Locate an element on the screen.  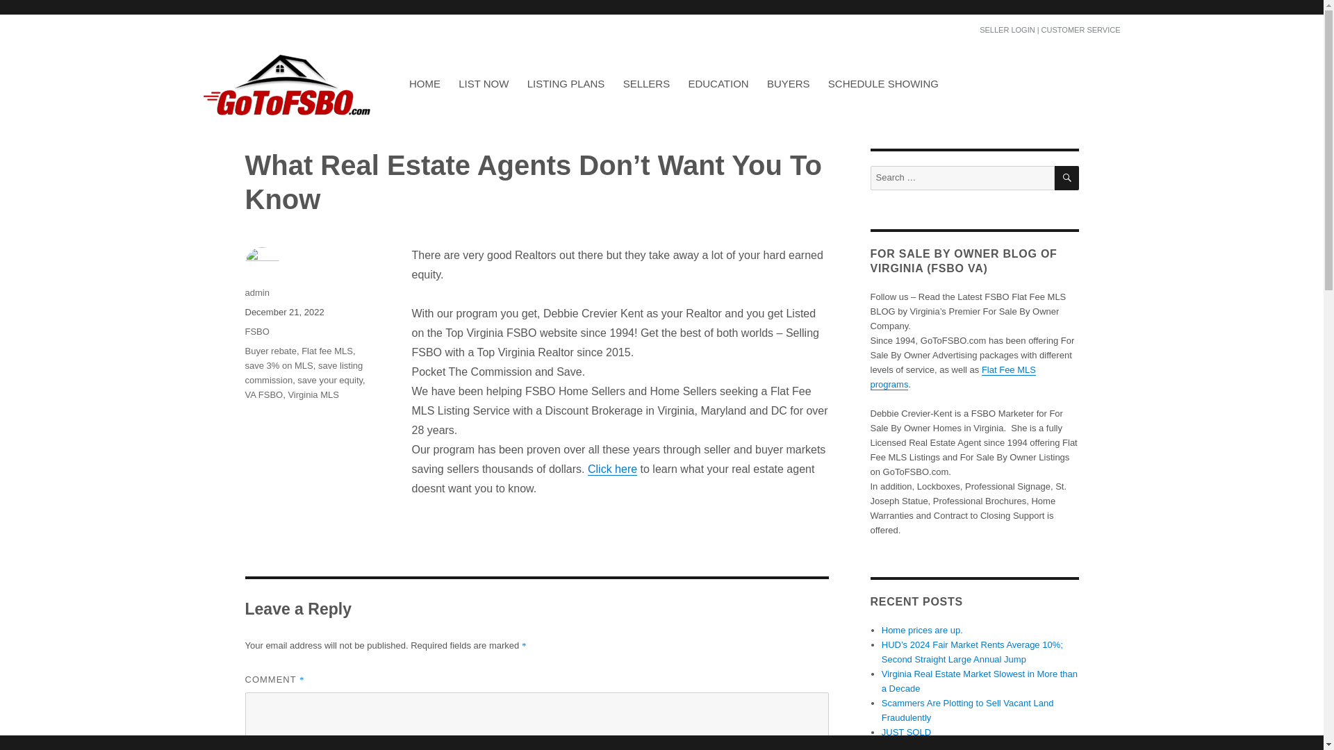
Virginia MLS is located at coordinates (313, 394).